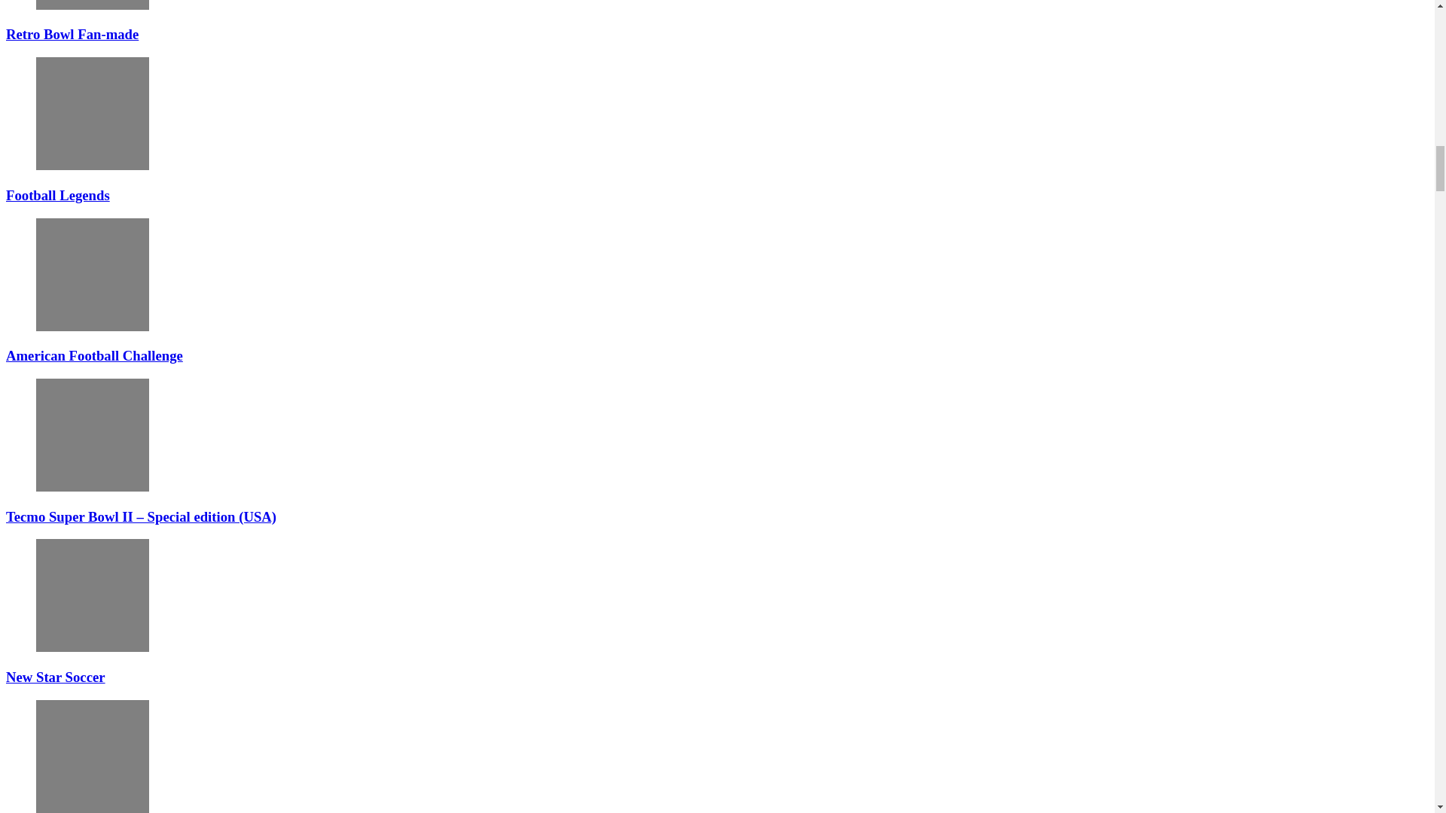 This screenshot has width=1446, height=813. Describe the element at coordinates (92, 274) in the screenshot. I see `American Football Challenge` at that location.